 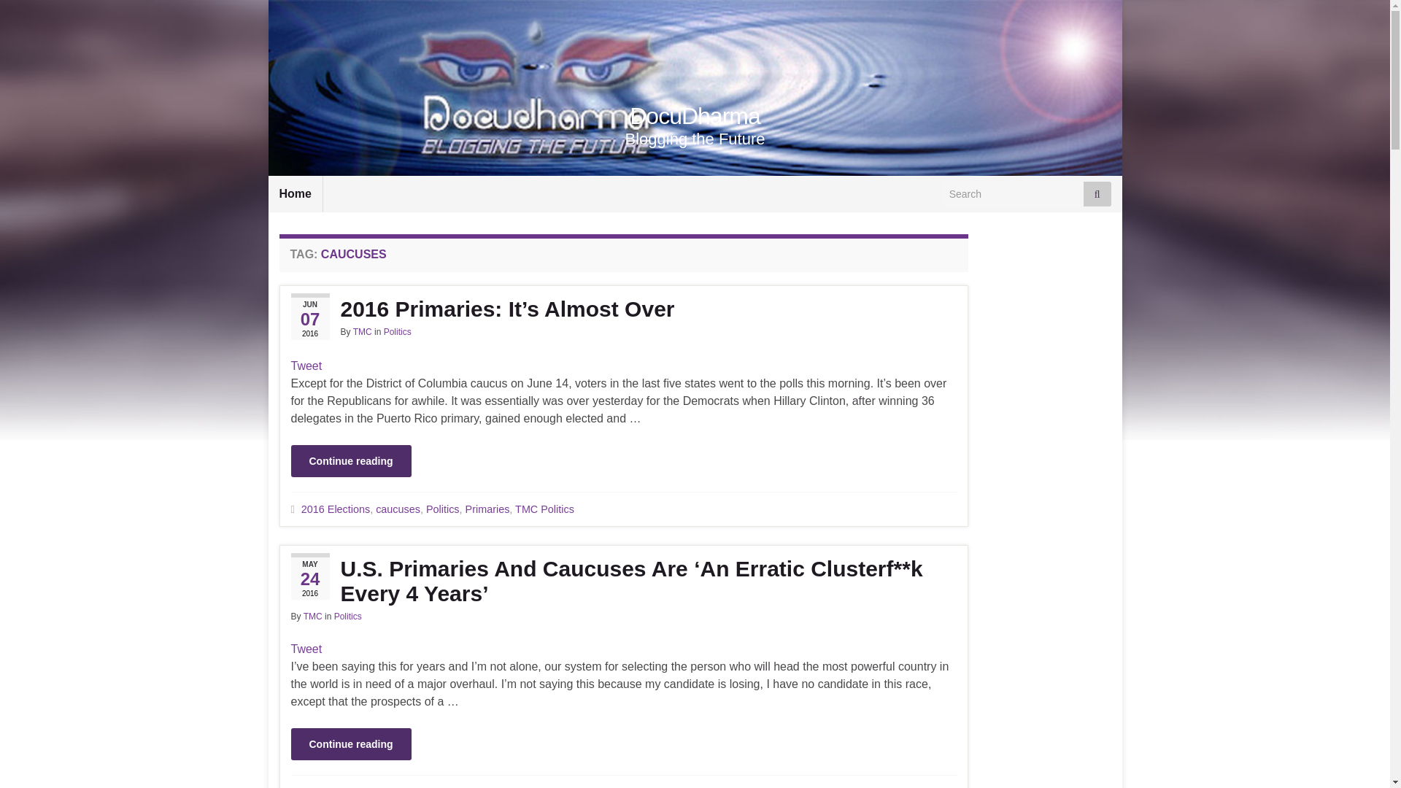 I want to click on 2016 Elections, so click(x=335, y=509).